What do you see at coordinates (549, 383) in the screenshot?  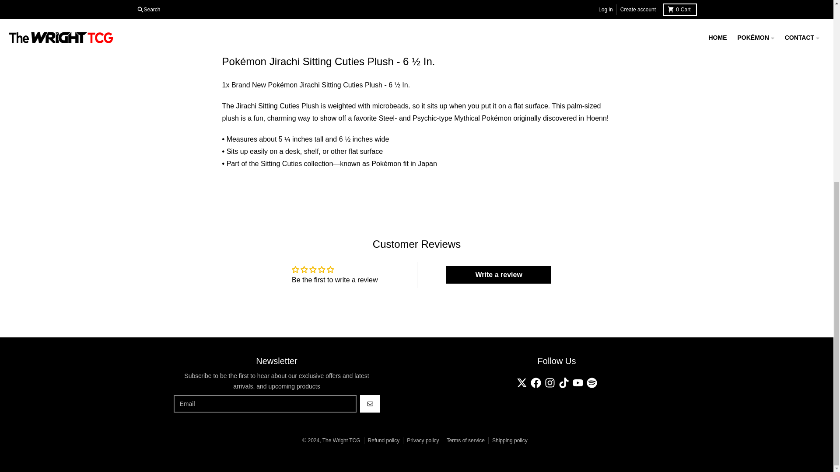 I see `Instagram - The Wright TCG` at bounding box center [549, 383].